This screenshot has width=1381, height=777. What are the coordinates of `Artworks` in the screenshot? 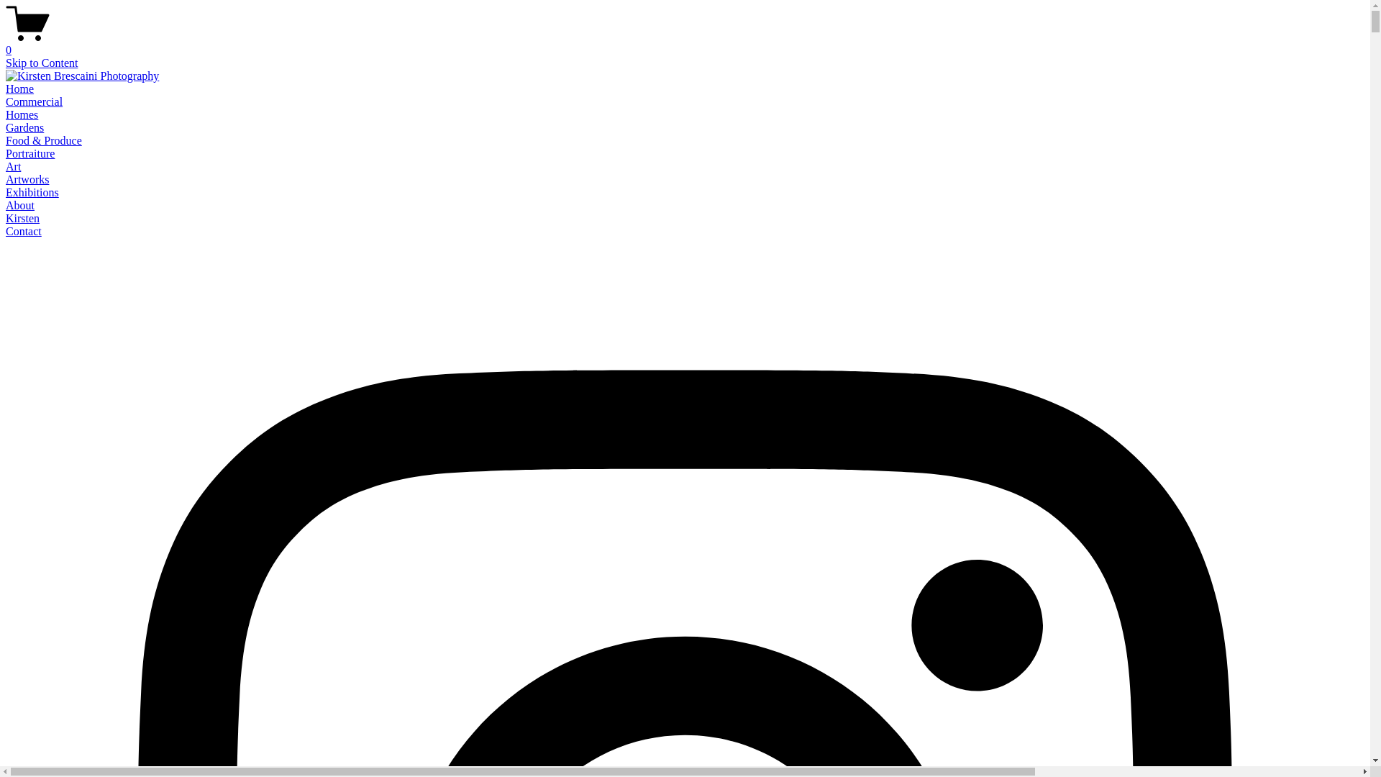 It's located at (27, 180).